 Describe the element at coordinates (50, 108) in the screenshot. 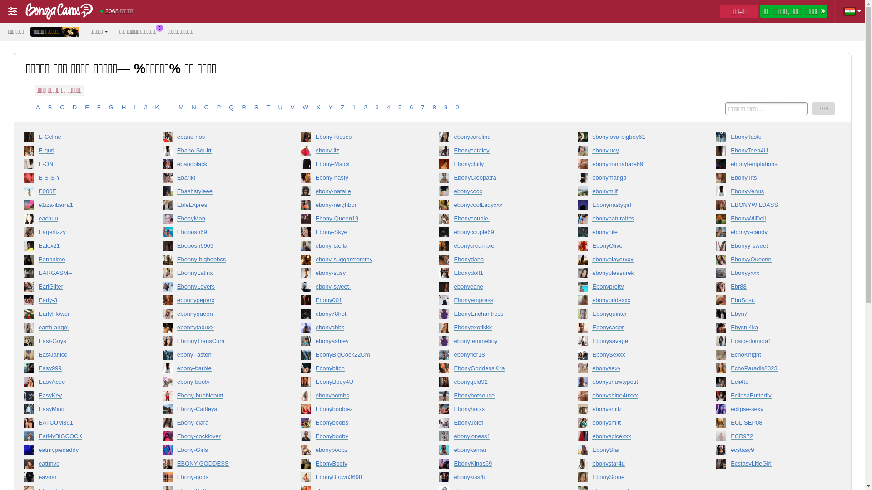

I see `B` at that location.